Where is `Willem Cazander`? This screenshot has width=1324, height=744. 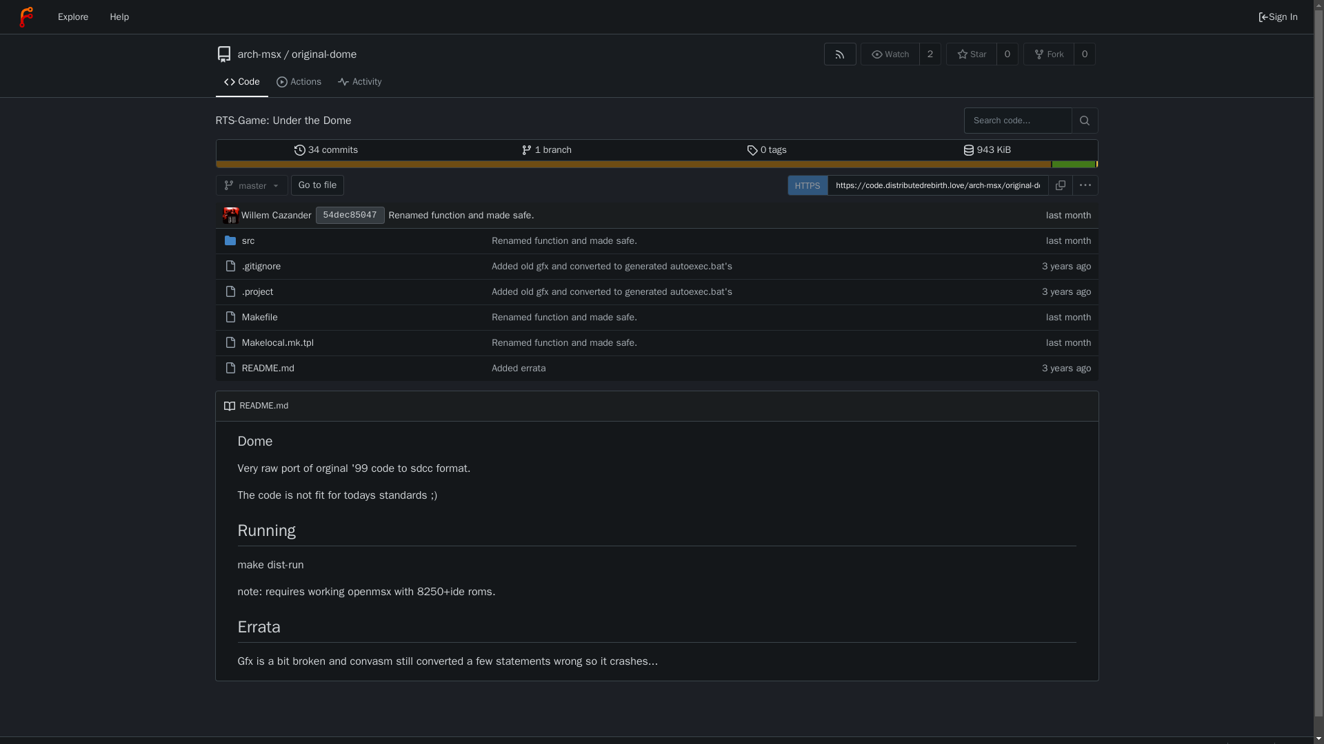
Willem Cazander is located at coordinates (230, 216).